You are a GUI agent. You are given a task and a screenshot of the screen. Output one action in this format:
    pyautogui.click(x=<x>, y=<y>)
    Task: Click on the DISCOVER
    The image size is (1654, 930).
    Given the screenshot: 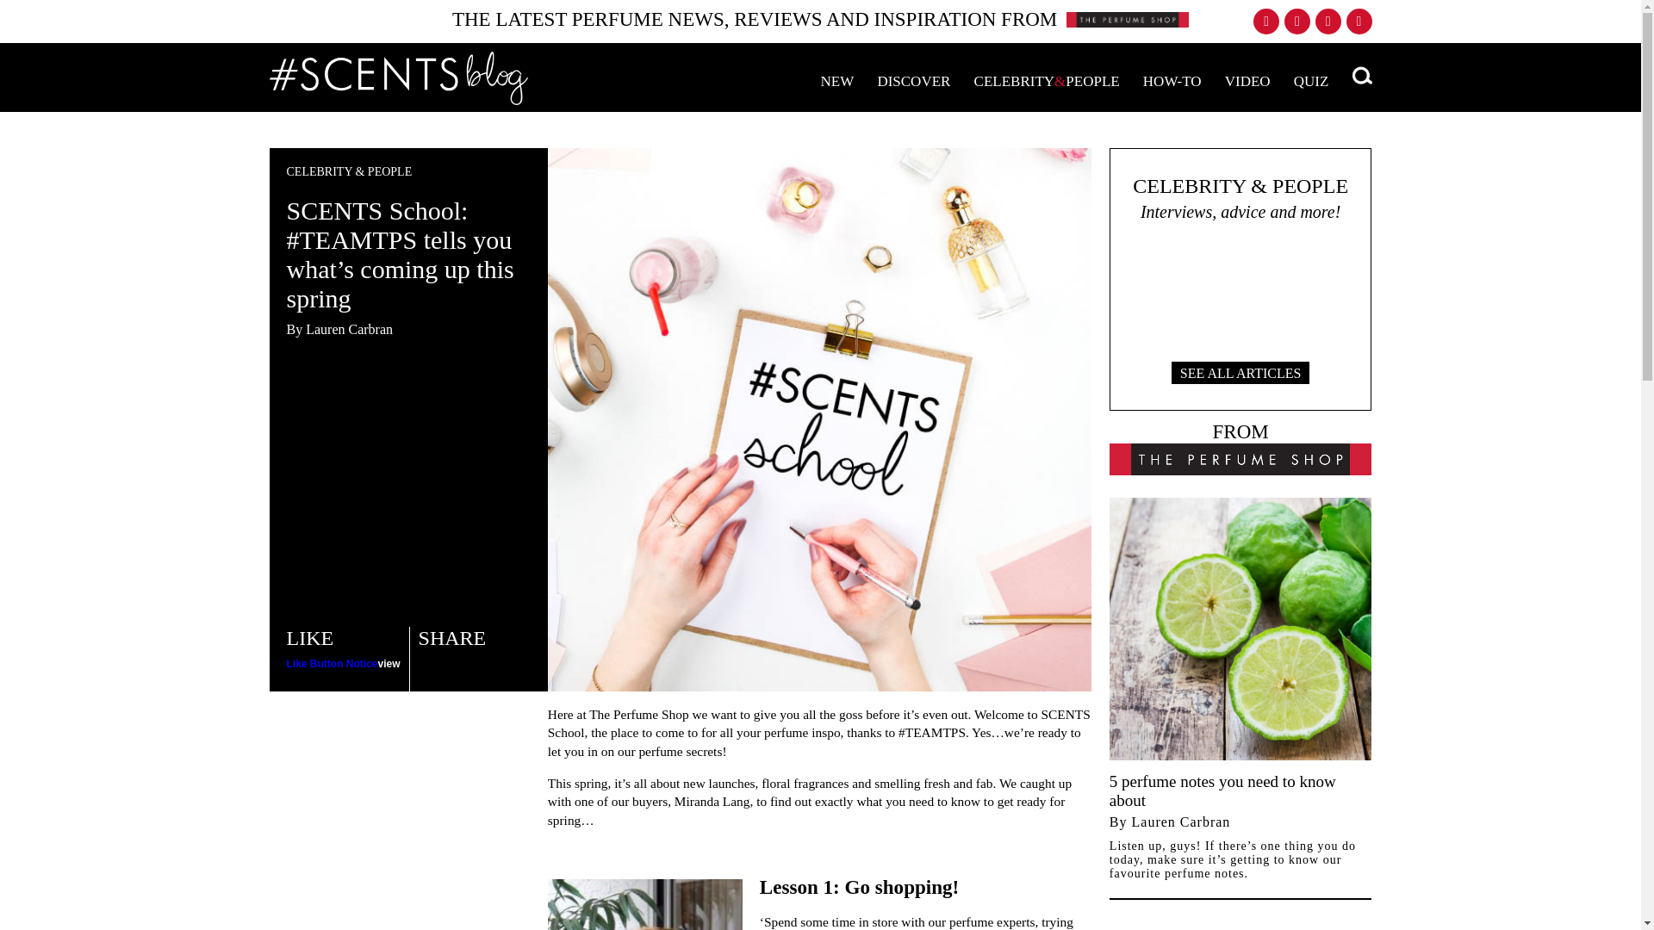 What is the action you would take?
    pyautogui.click(x=913, y=81)
    